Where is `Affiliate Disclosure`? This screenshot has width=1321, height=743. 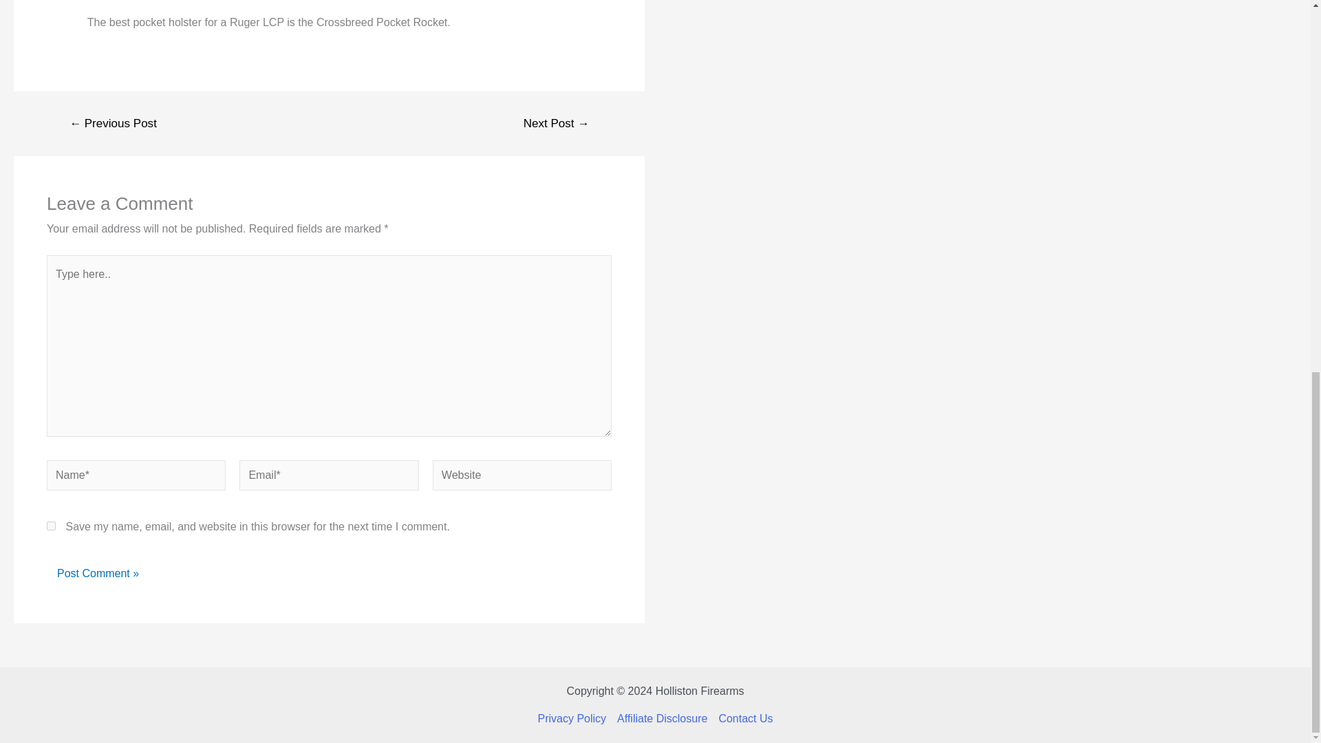
Affiliate Disclosure is located at coordinates (662, 718).